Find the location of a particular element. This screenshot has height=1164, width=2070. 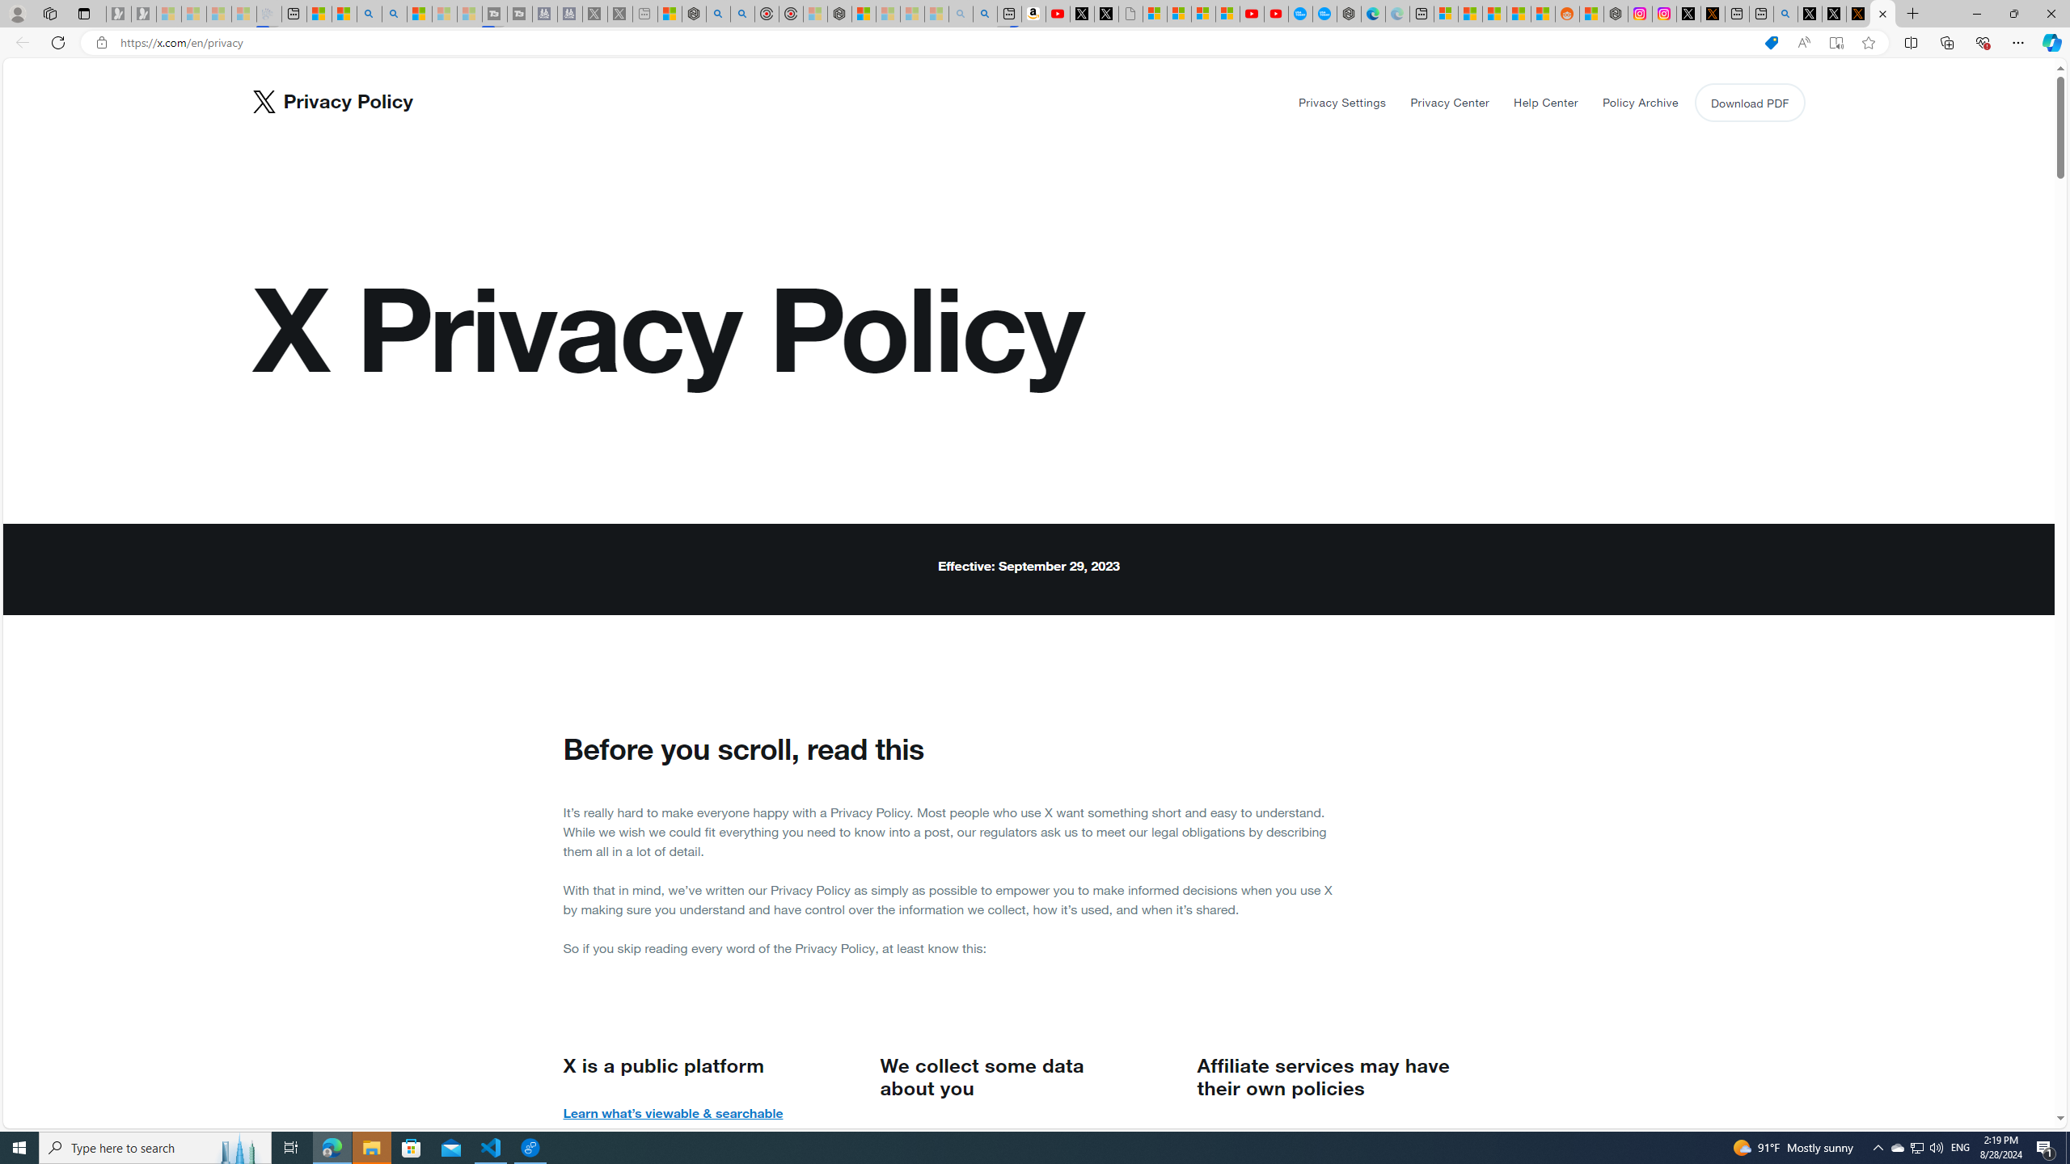

View site information is located at coordinates (100, 43).